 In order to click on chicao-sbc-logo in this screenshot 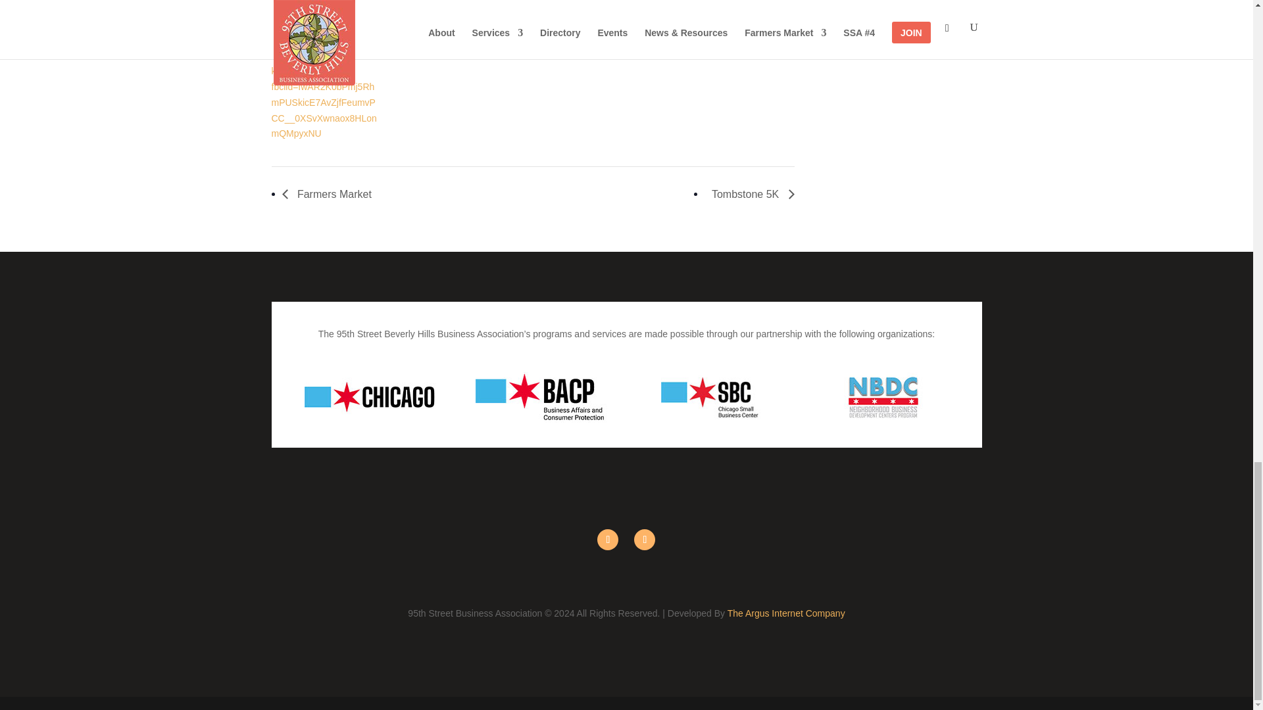, I will do `click(712, 397)`.